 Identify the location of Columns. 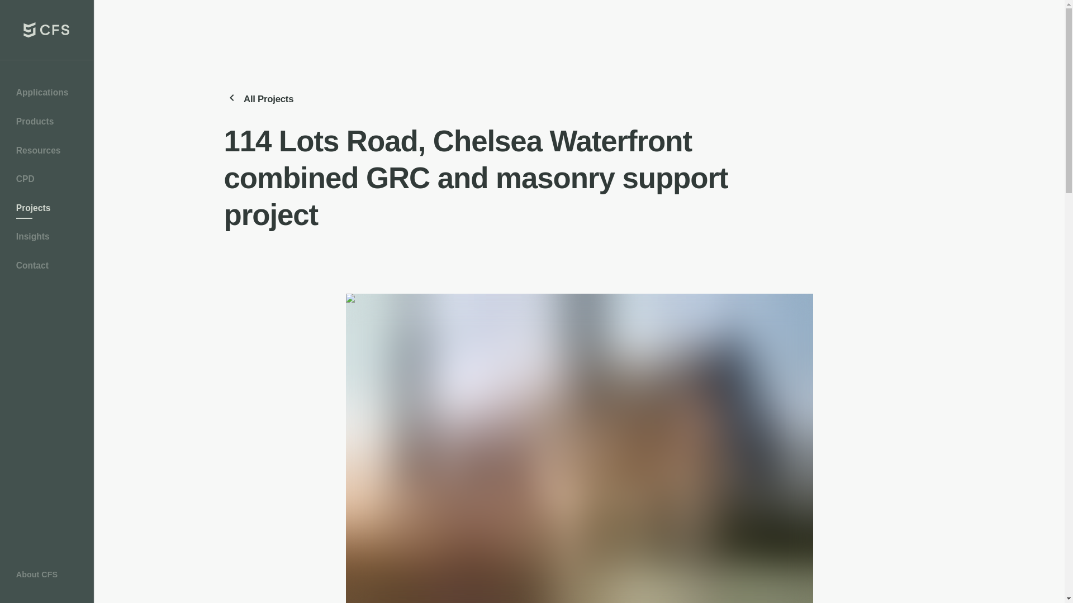
(47, 125).